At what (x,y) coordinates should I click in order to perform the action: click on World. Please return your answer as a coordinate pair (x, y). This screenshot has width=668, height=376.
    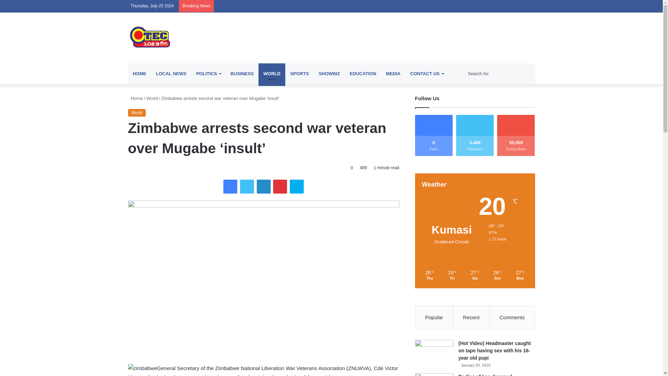
    Looking at the image, I should click on (152, 98).